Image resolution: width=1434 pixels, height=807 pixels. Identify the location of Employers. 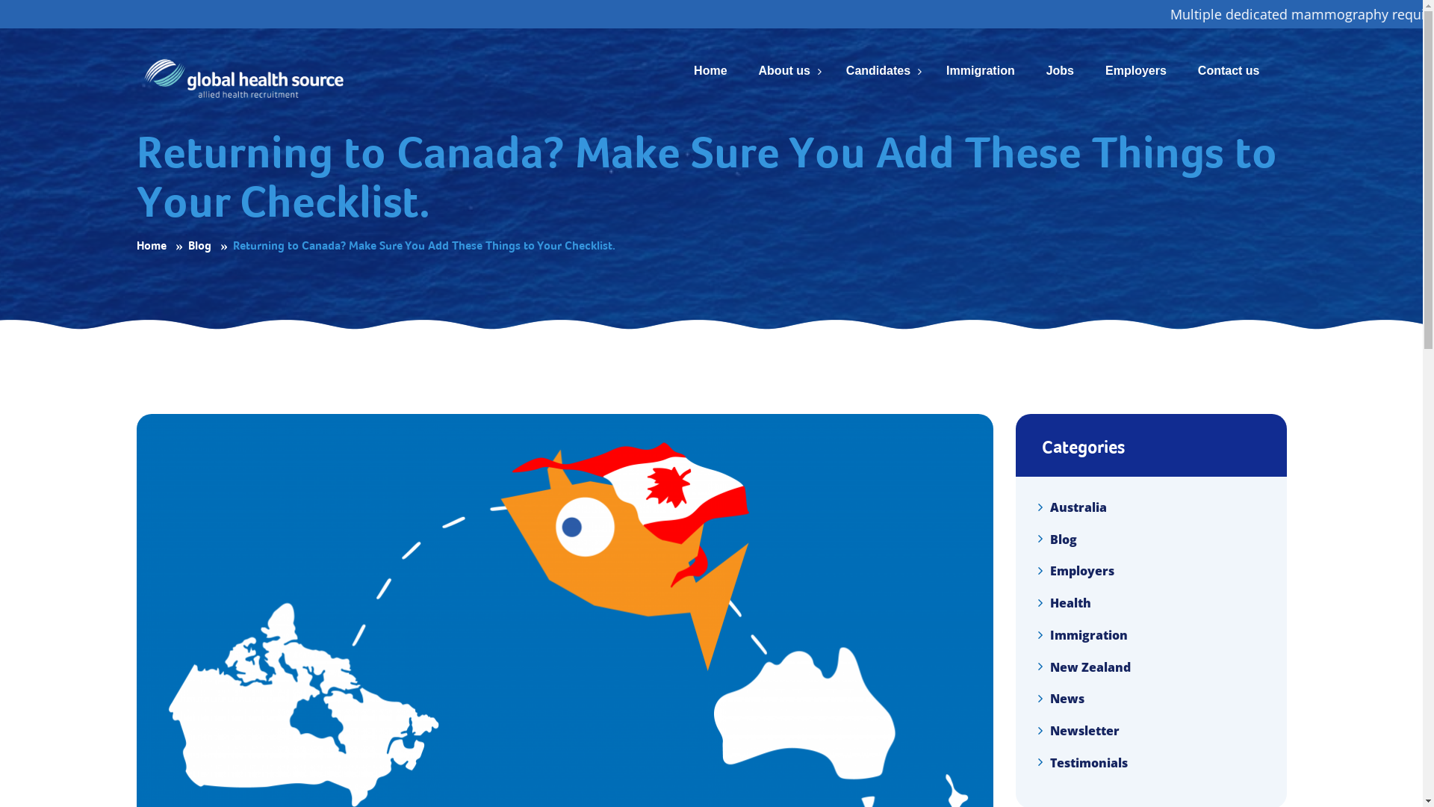
(1082, 571).